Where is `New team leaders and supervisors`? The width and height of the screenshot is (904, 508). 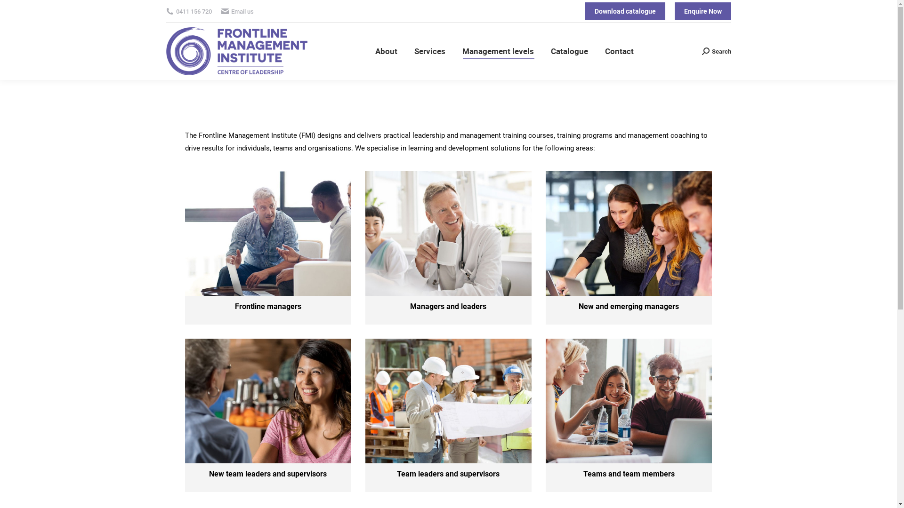 New team leaders and supervisors is located at coordinates (268, 474).